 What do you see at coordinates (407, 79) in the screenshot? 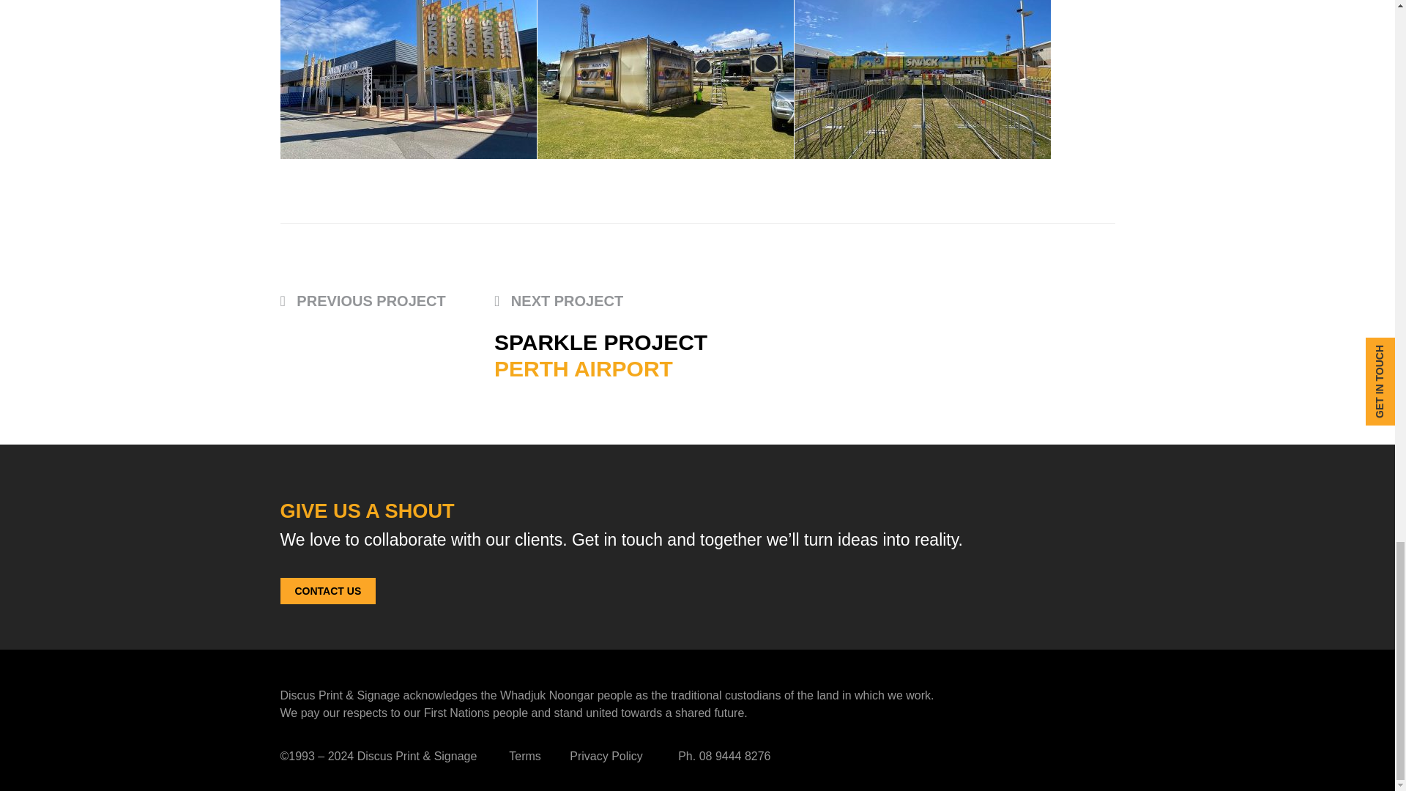
I see `banner poles festival` at bounding box center [407, 79].